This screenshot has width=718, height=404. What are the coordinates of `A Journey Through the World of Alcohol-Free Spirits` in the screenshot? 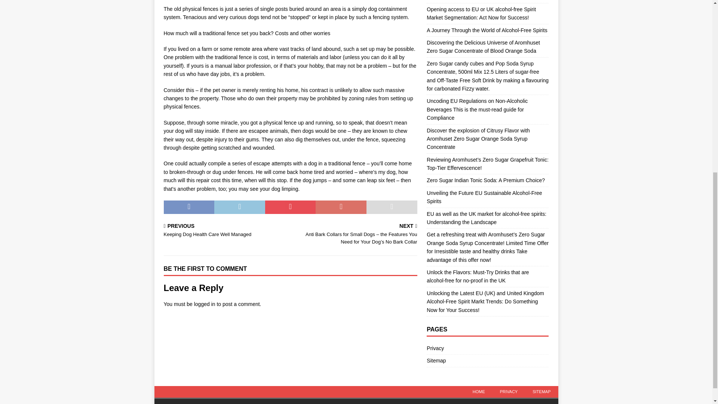 It's located at (225, 231).